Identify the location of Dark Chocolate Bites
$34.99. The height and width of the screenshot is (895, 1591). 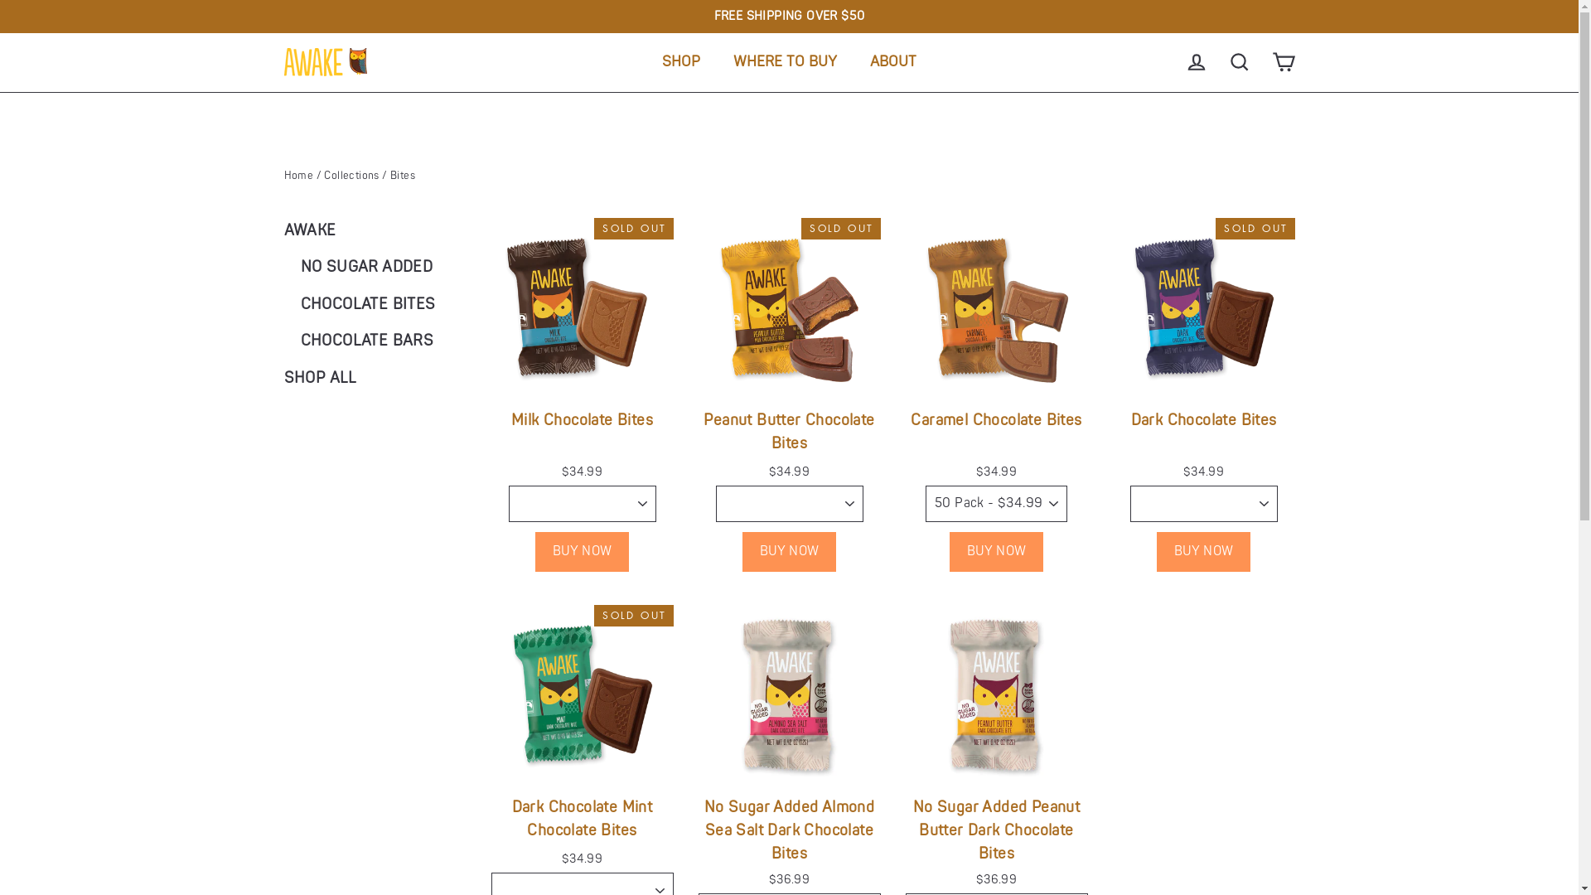
(1203, 352).